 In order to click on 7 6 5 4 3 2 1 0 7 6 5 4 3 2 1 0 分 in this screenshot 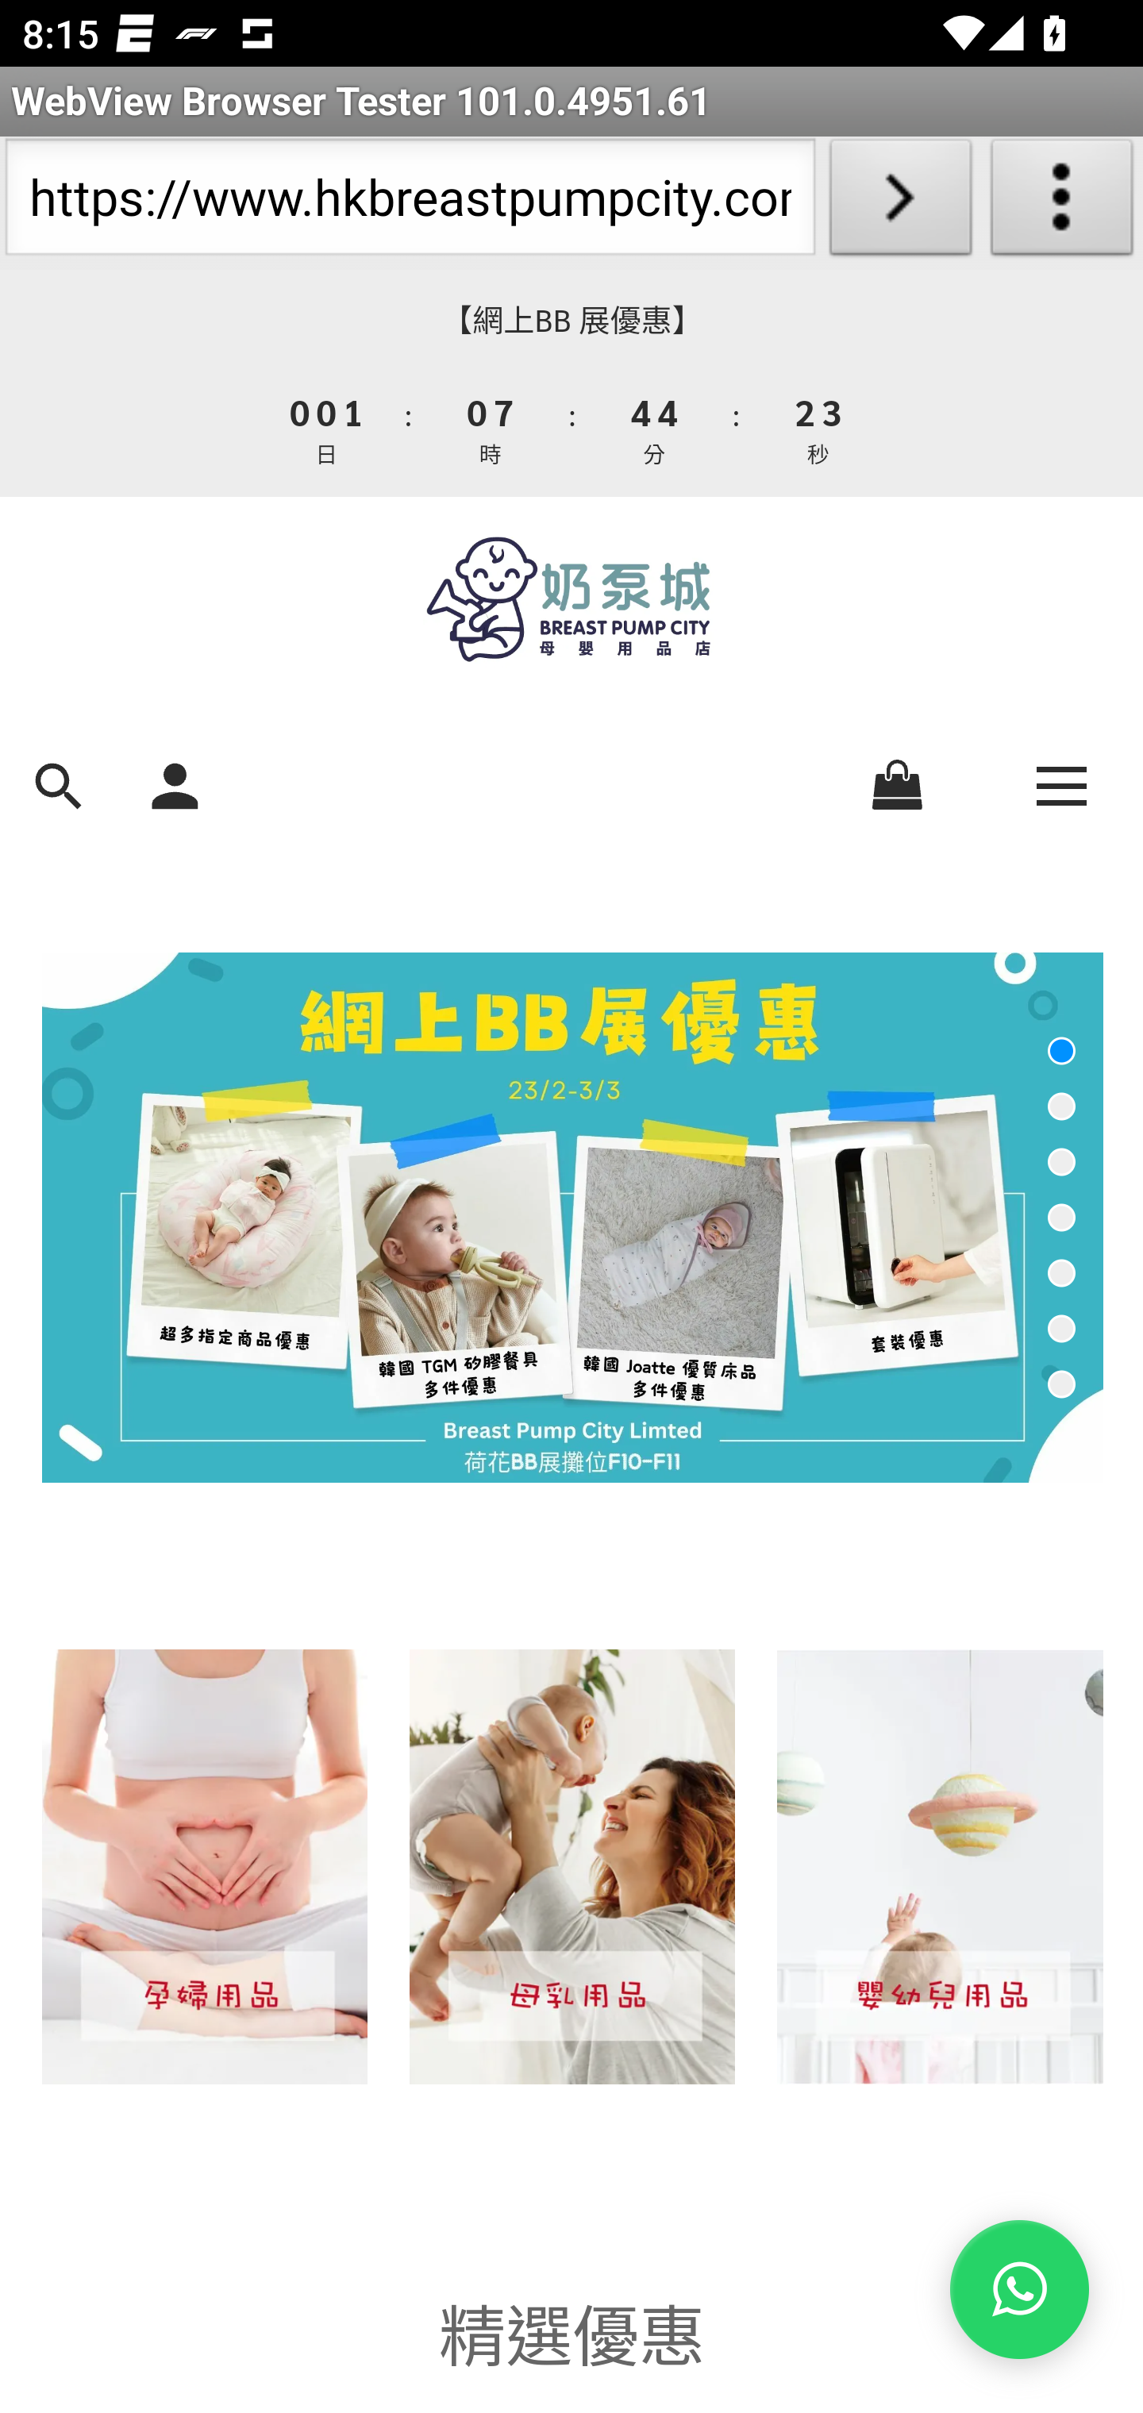, I will do `click(656, 428)`.